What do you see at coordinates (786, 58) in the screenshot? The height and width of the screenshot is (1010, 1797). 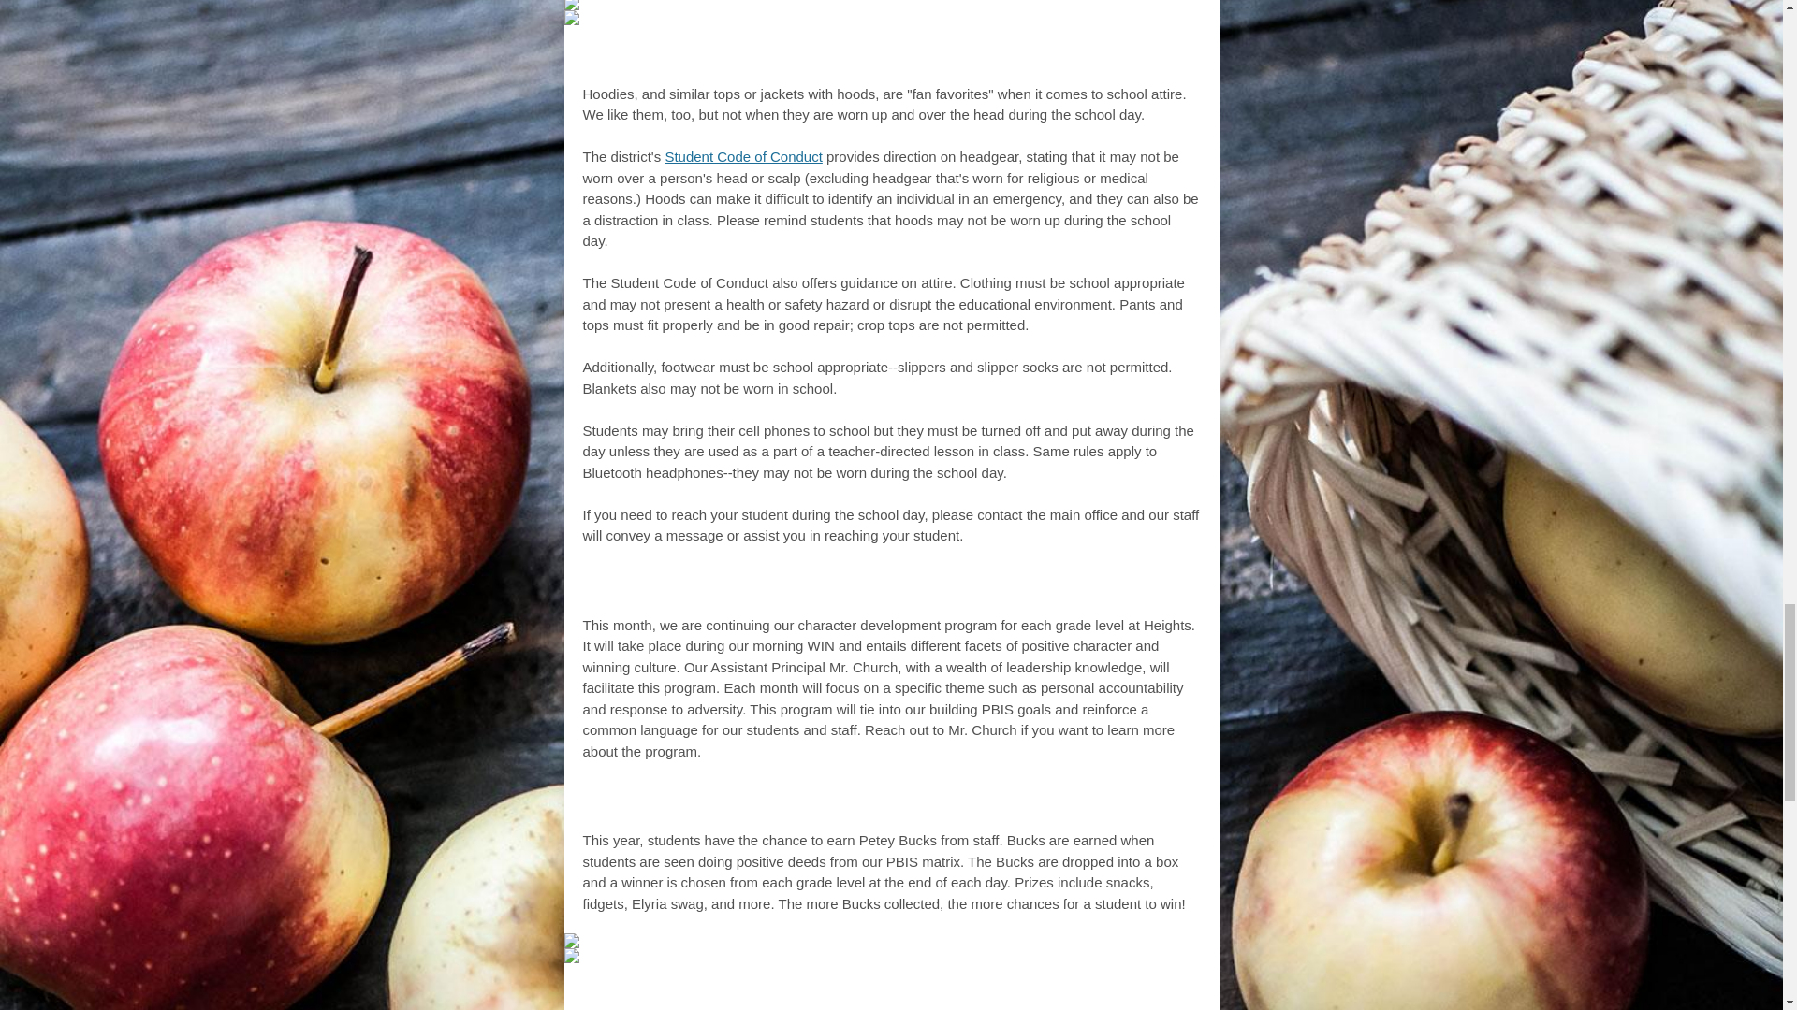 I see `Cell` at bounding box center [786, 58].